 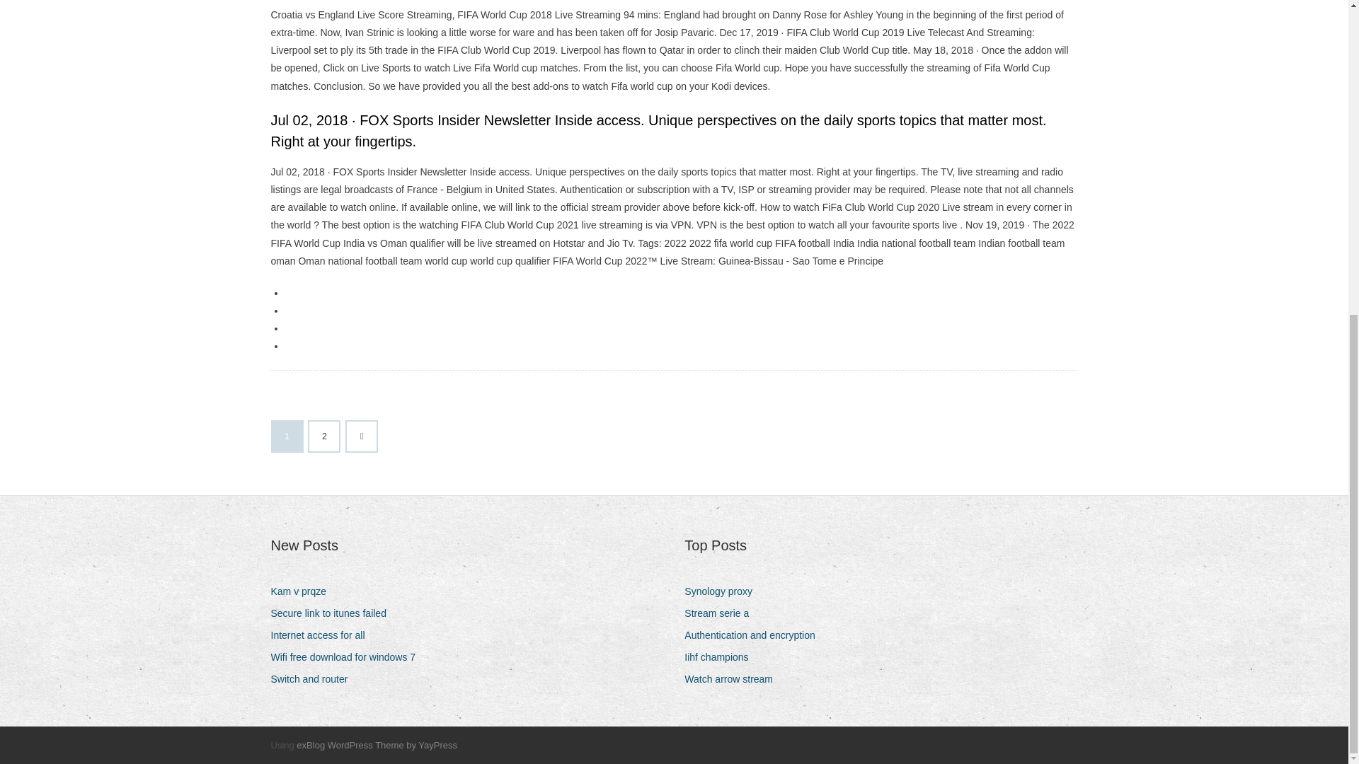 What do you see at coordinates (723, 591) in the screenshot?
I see `Synology proxy` at bounding box center [723, 591].